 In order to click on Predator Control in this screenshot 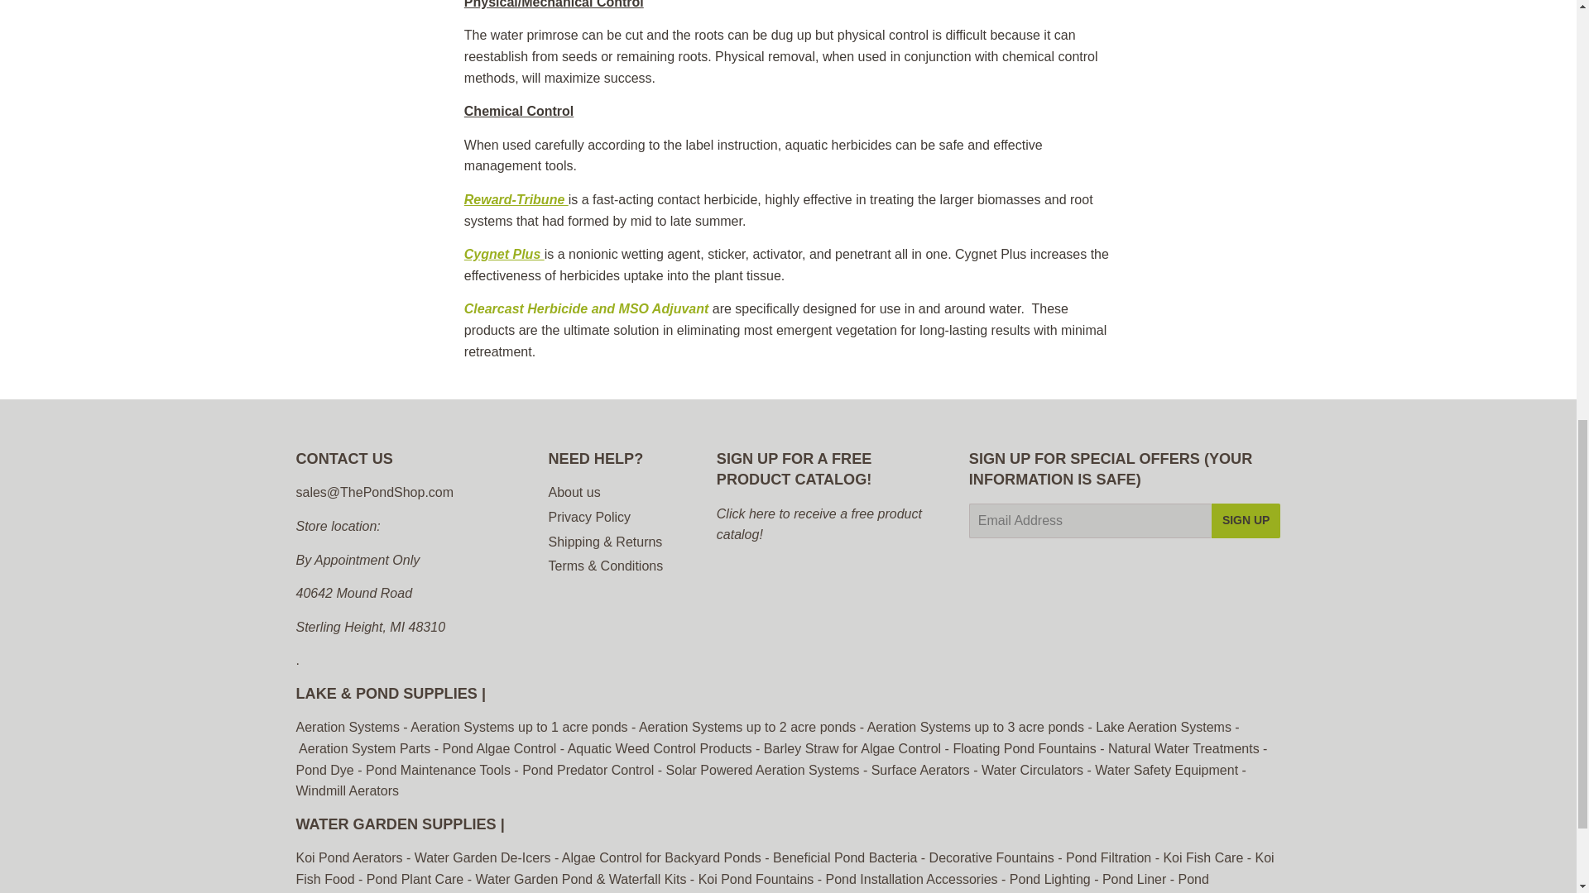, I will do `click(588, 770)`.